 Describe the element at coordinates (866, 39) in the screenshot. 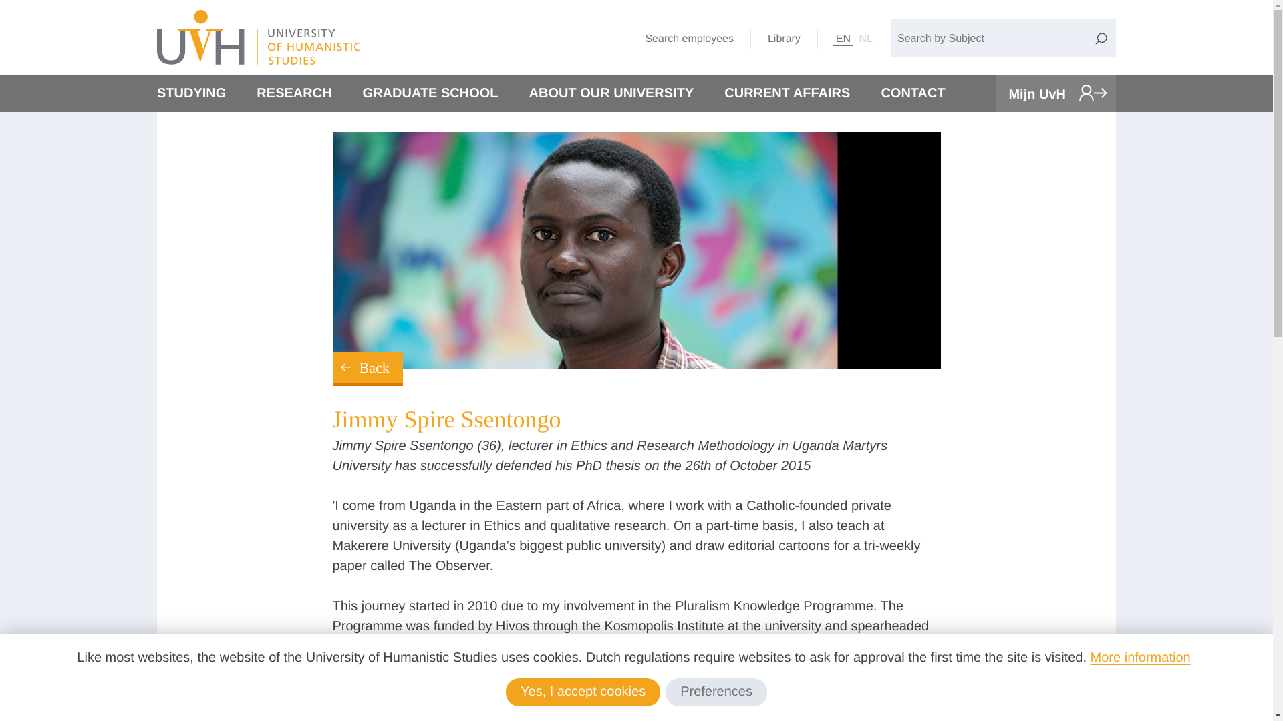

I see `NL` at that location.